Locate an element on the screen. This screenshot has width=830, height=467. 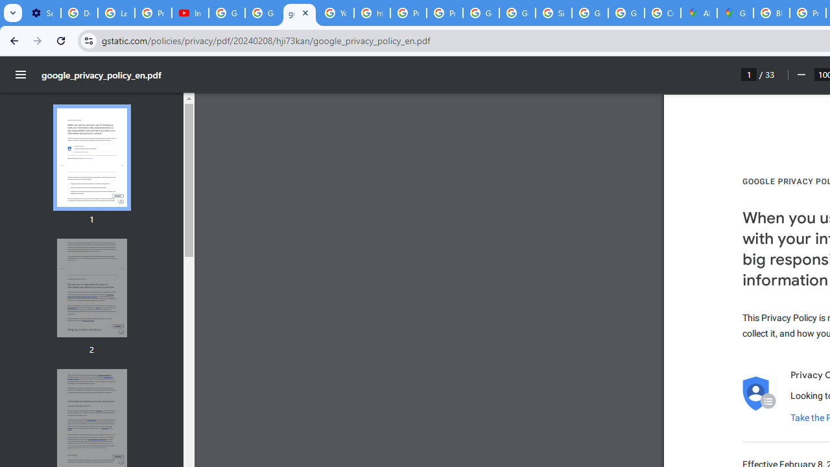
Create your Google Account is located at coordinates (663, 13).